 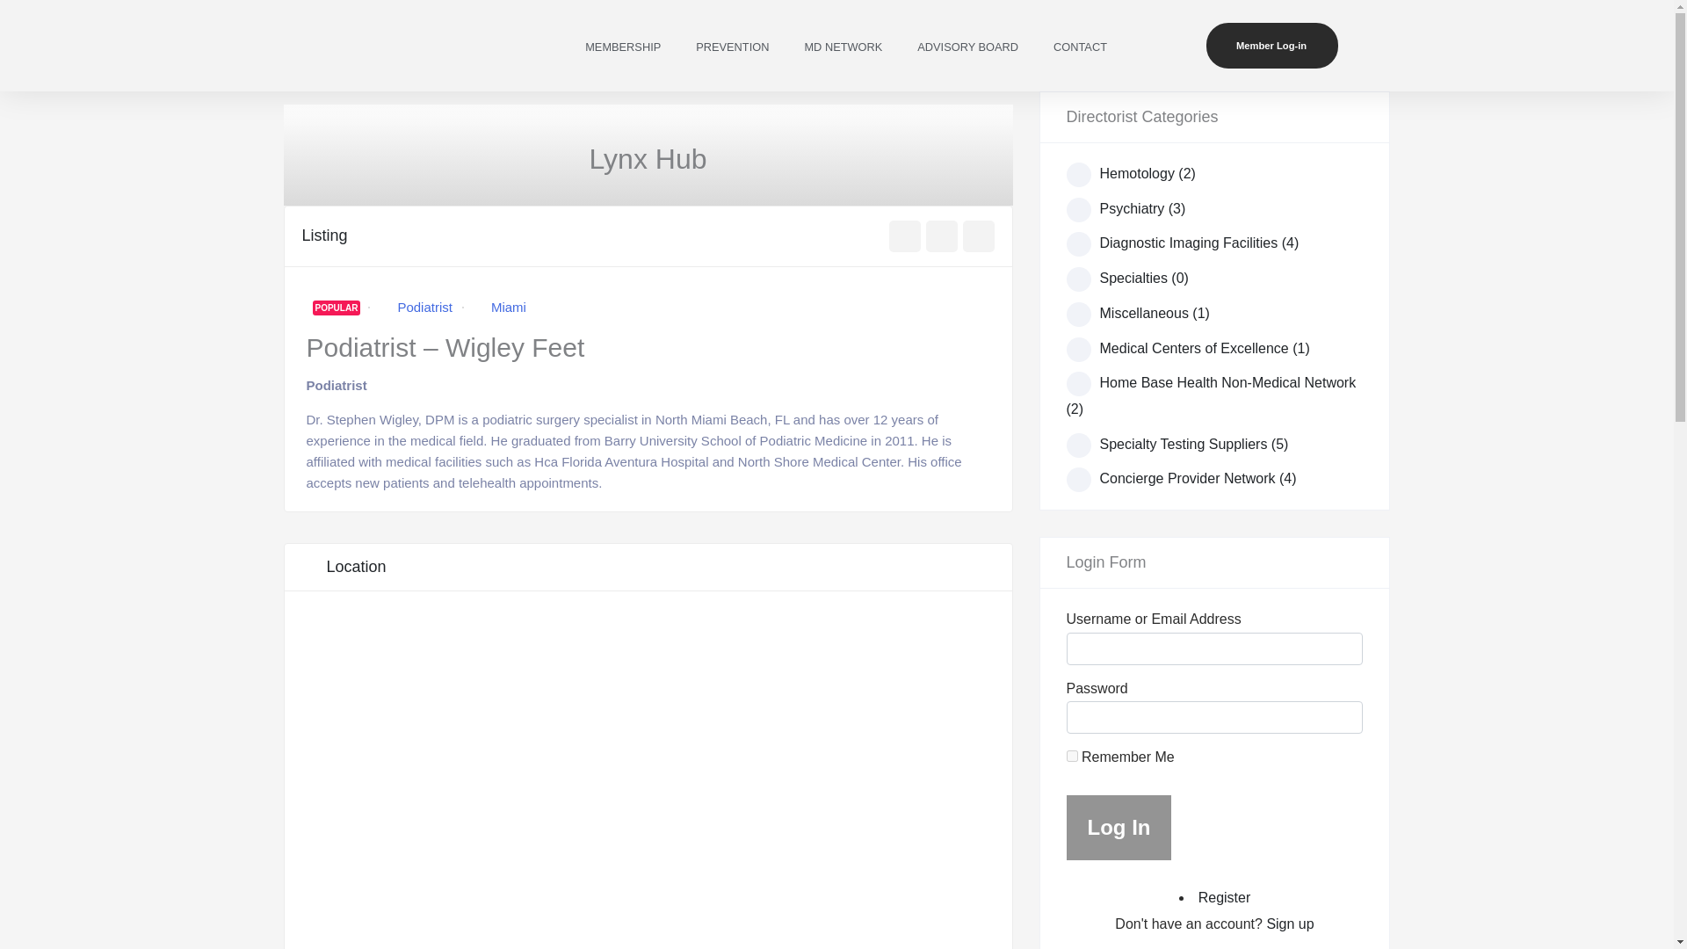 I want to click on Podiatrist, so click(x=424, y=307).